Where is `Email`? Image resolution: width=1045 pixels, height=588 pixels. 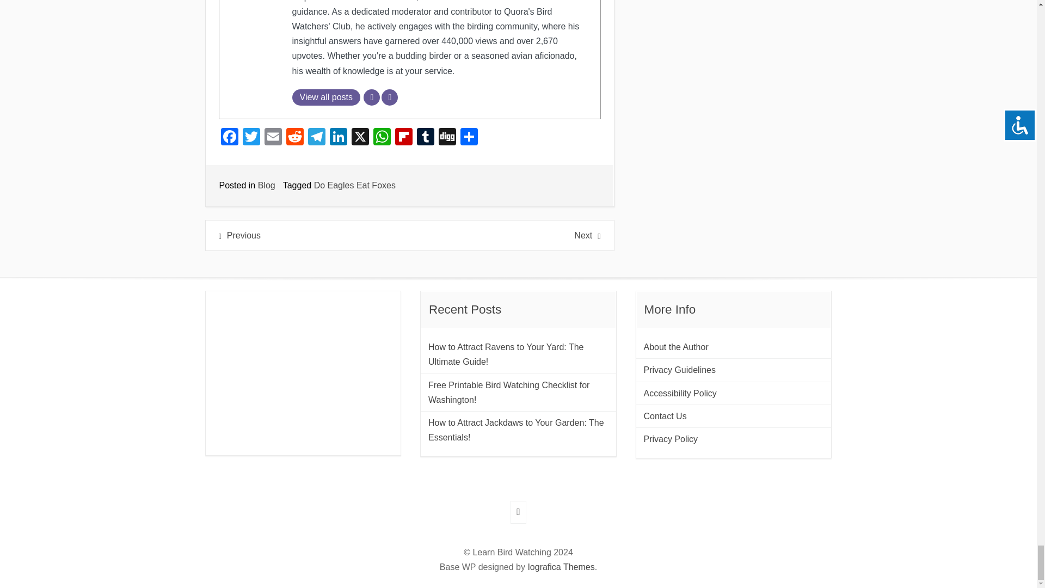 Email is located at coordinates (273, 138).